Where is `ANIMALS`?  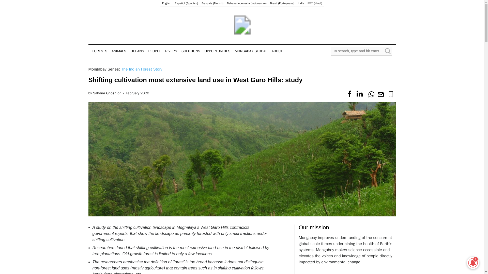 ANIMALS is located at coordinates (119, 51).